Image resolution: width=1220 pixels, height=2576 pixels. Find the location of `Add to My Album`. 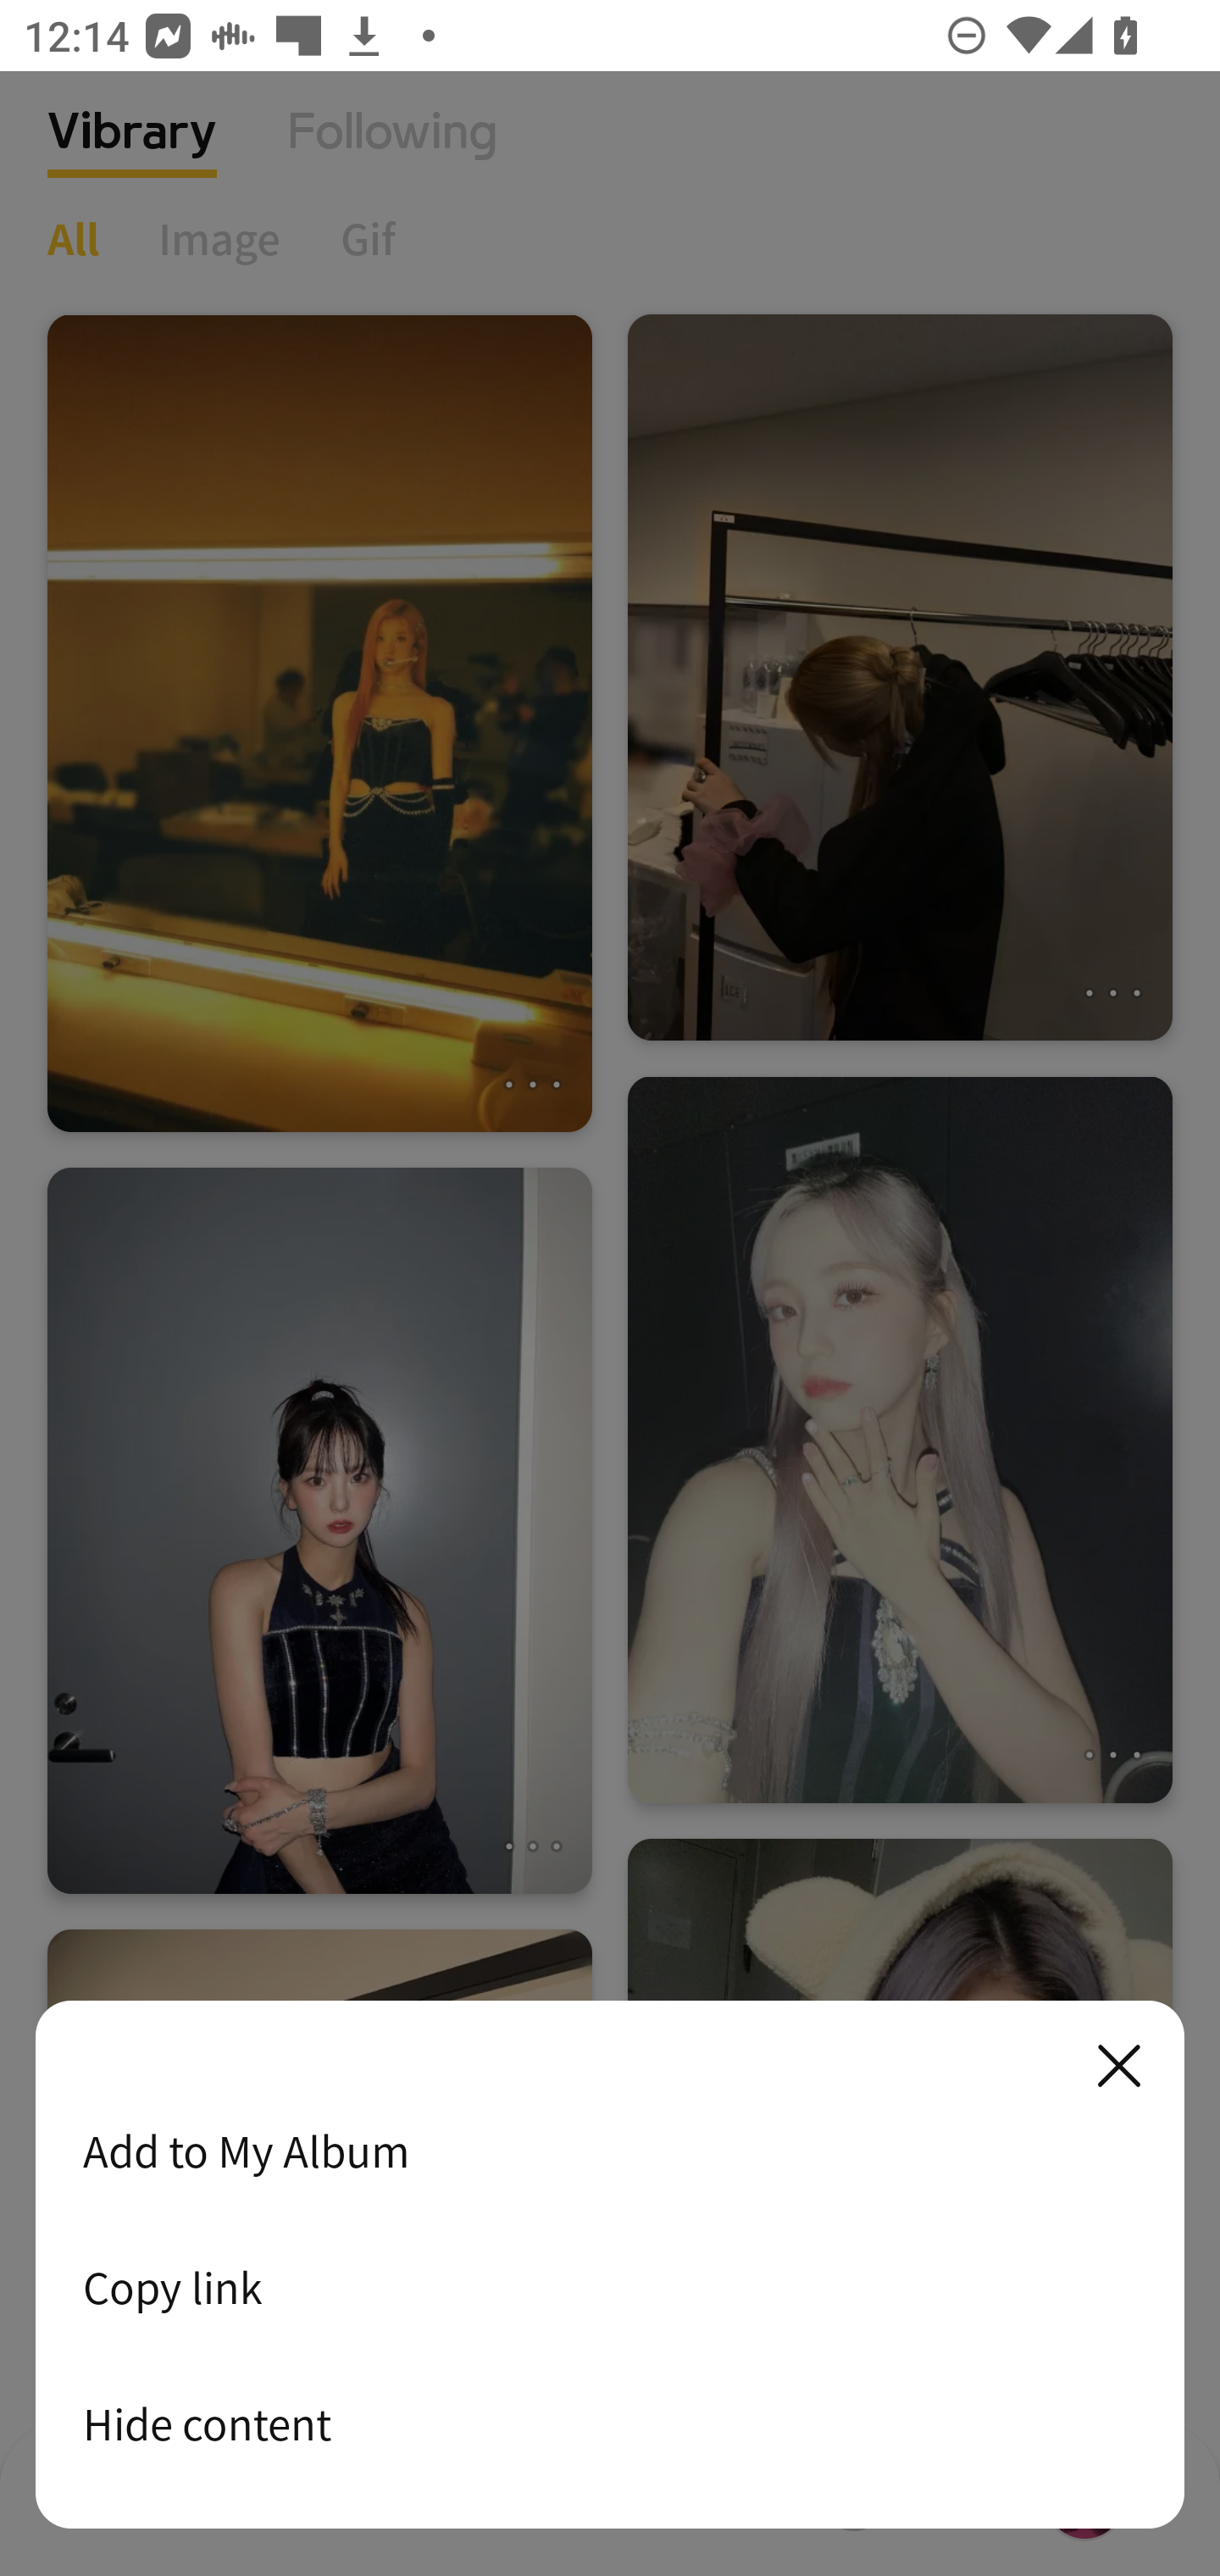

Add to My Album is located at coordinates (610, 2151).